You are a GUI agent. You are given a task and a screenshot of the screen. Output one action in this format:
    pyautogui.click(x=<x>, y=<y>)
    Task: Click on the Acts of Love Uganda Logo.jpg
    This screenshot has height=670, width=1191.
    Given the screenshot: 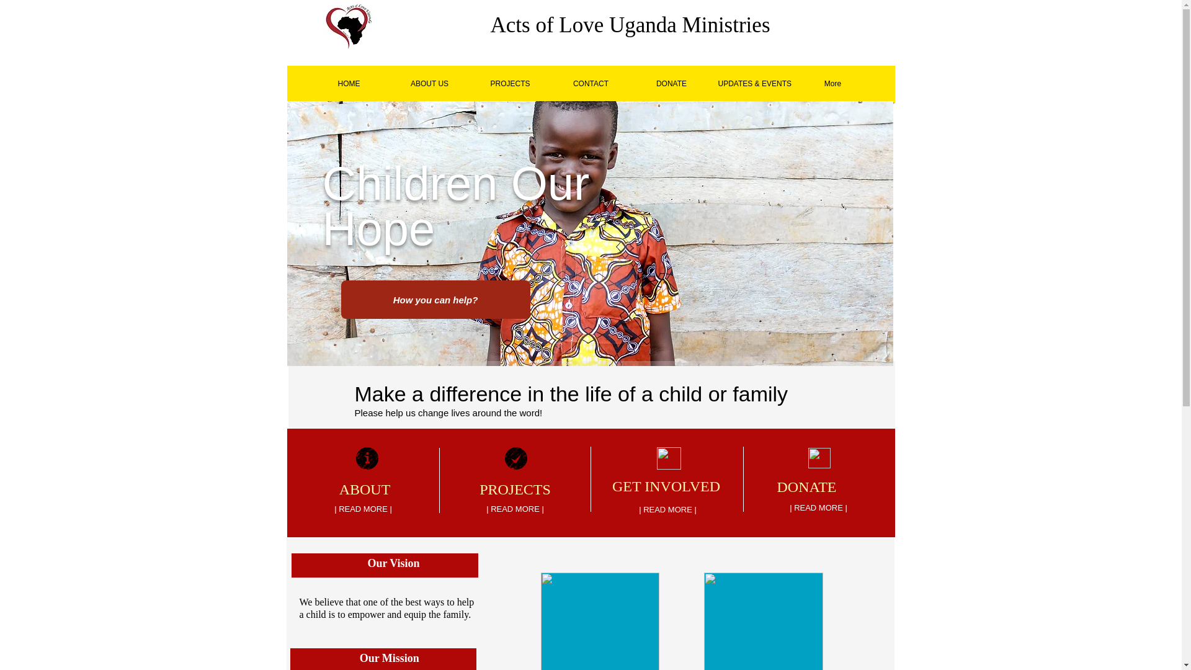 What is the action you would take?
    pyautogui.click(x=349, y=26)
    